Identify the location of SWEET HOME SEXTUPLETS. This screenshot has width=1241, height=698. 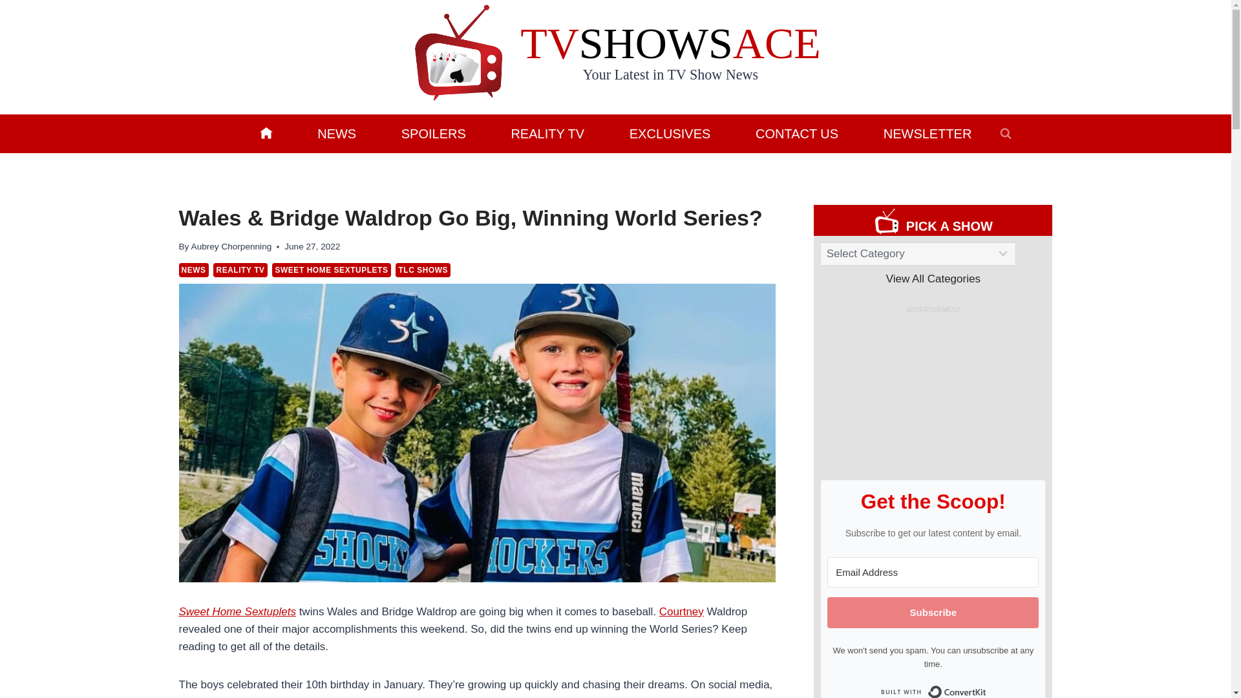
(331, 270).